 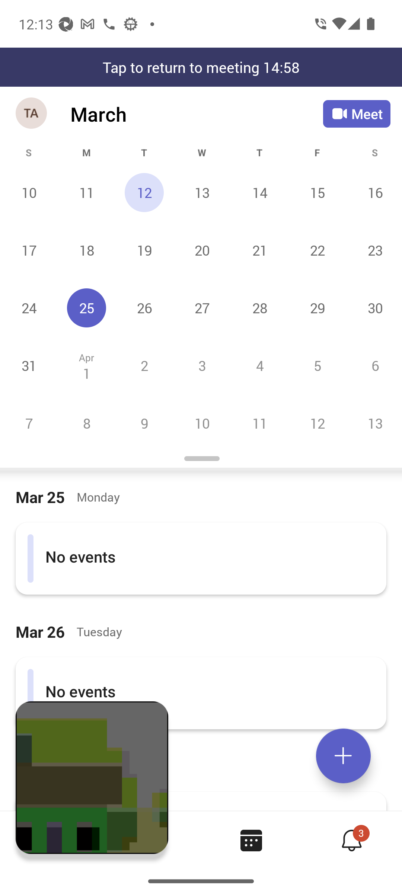 I want to click on Monday, March 11 11, so click(x=86, y=192).